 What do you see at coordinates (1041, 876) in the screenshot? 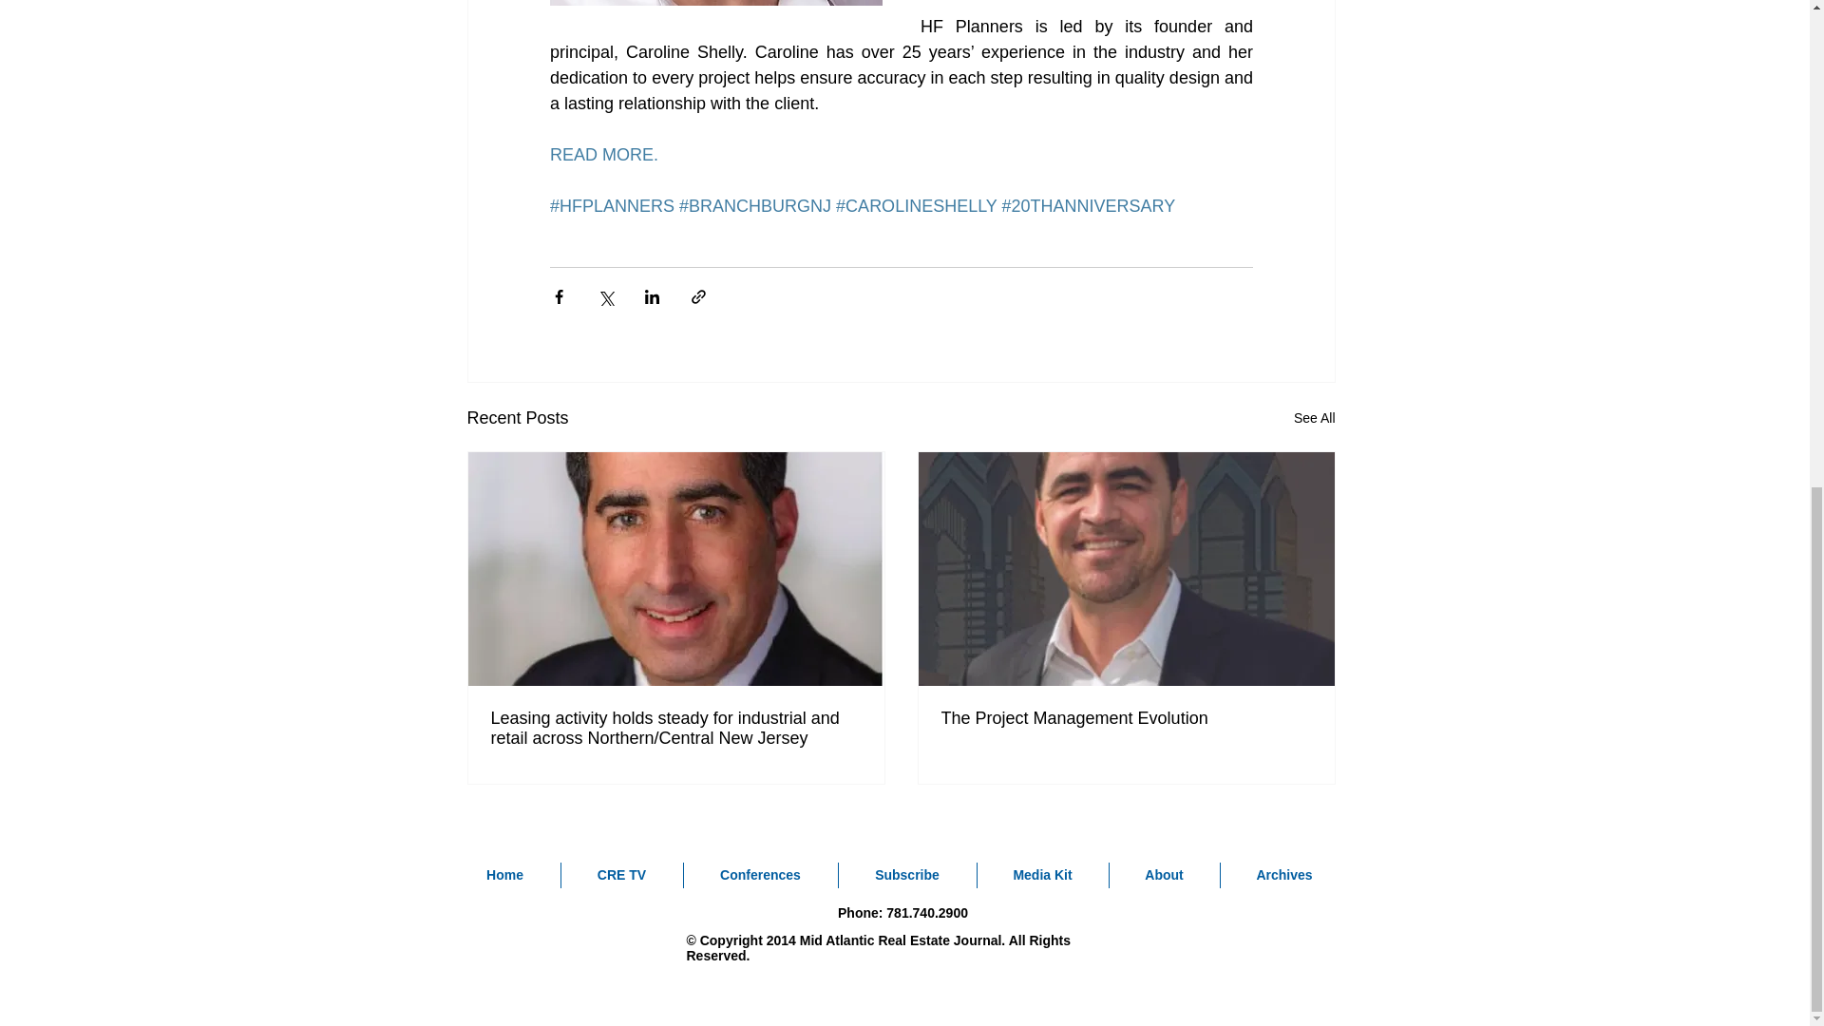
I see `Media Kit` at bounding box center [1041, 876].